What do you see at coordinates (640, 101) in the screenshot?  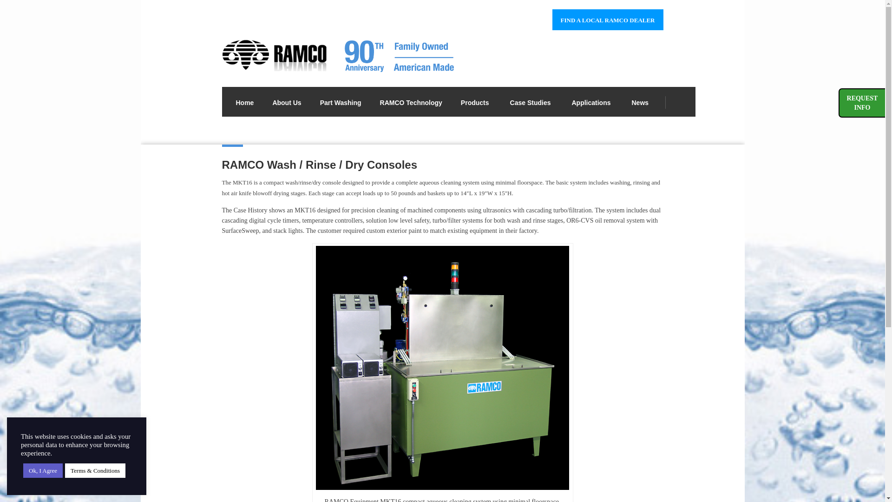 I see `News` at bounding box center [640, 101].